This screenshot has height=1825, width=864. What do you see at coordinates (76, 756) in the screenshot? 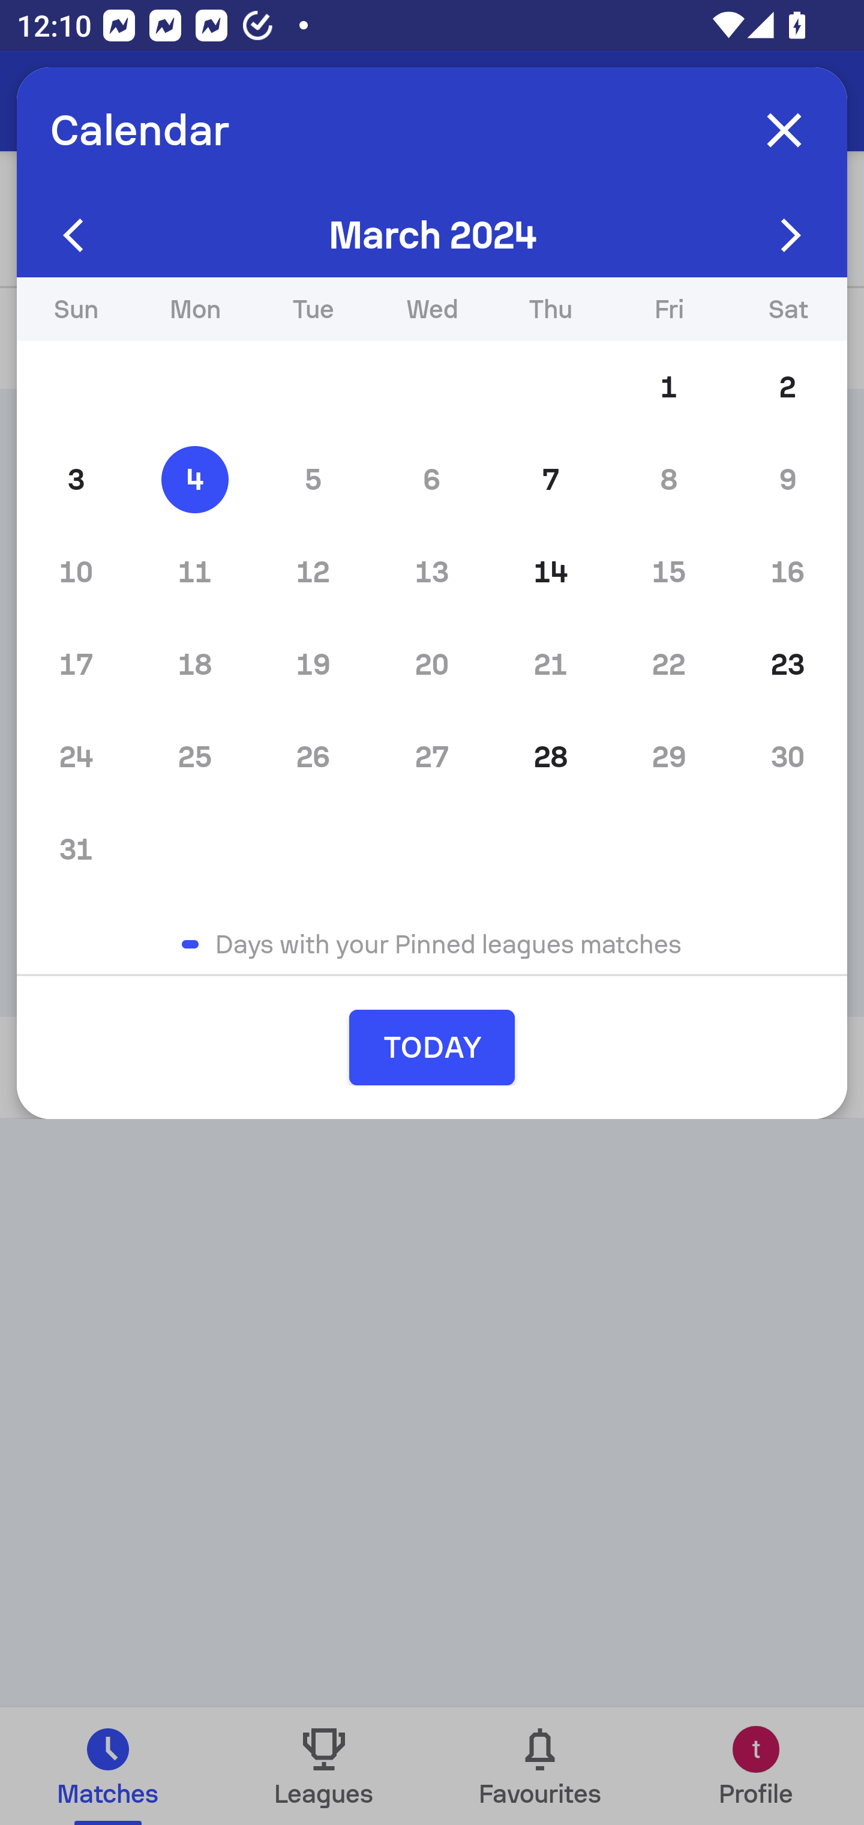
I see `24` at bounding box center [76, 756].